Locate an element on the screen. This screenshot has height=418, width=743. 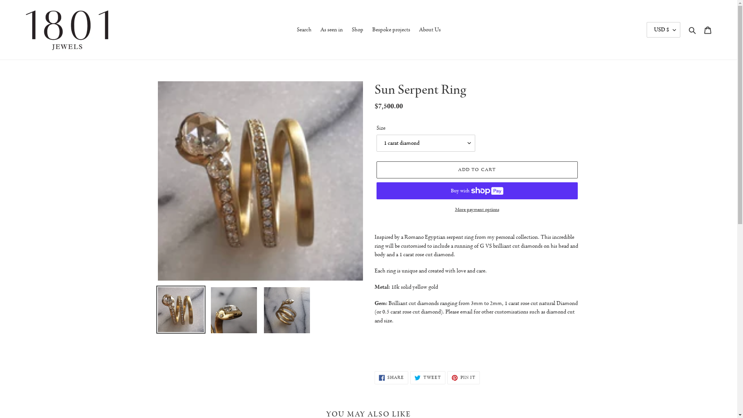
Cart is located at coordinates (708, 30).